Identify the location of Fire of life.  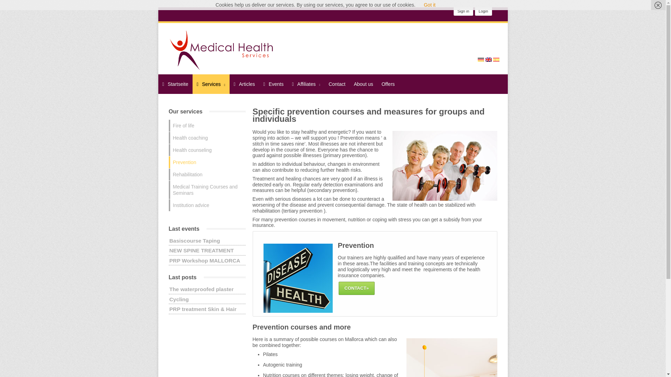
(207, 126).